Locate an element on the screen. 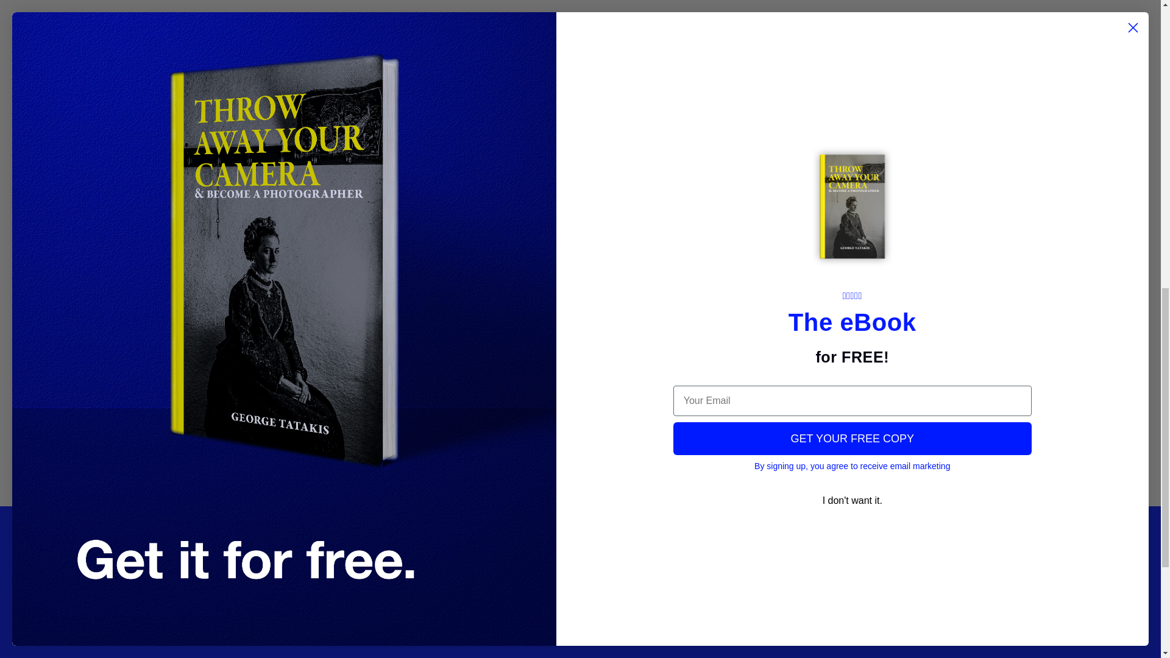  Or these... is located at coordinates (719, 640).